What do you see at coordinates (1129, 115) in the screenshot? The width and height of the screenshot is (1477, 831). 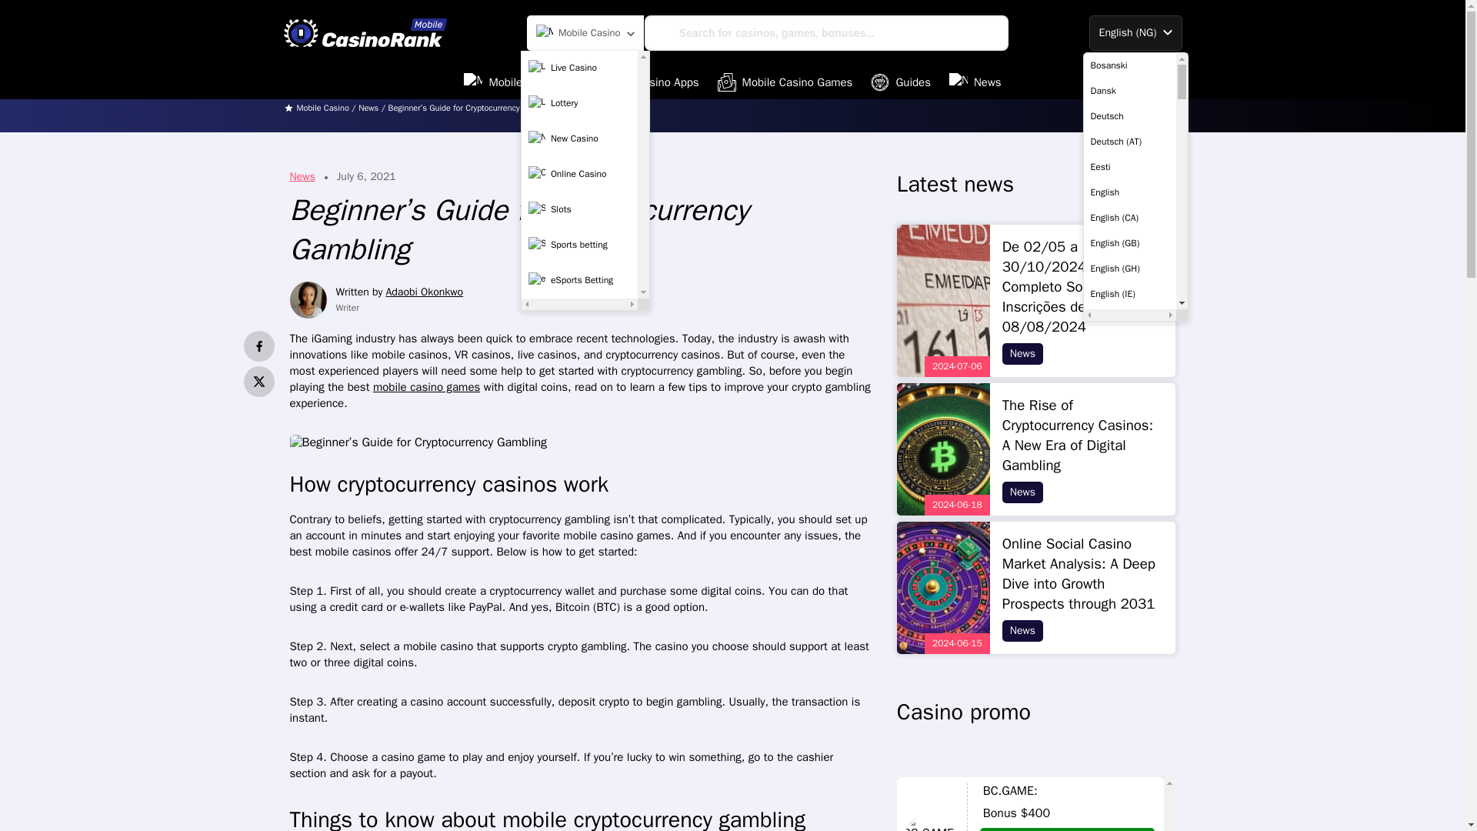 I see `Deutsch` at bounding box center [1129, 115].